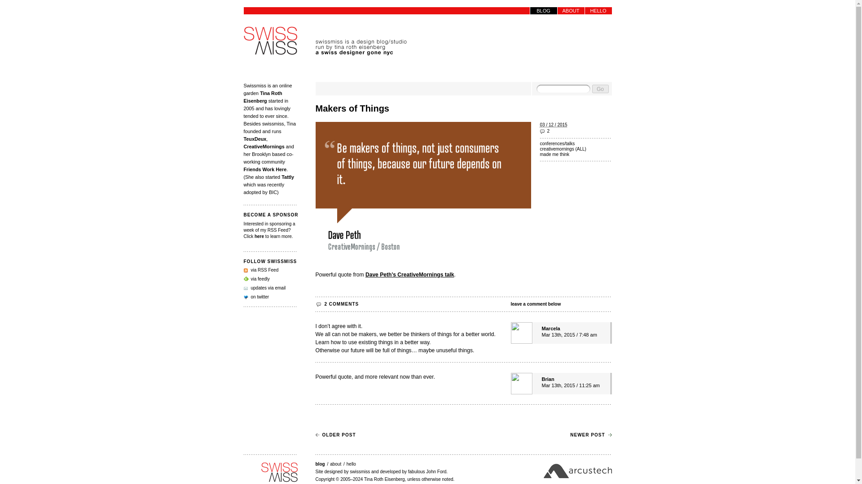 This screenshot has width=862, height=484. I want to click on Tina Roth Eisenberg, so click(262, 97).